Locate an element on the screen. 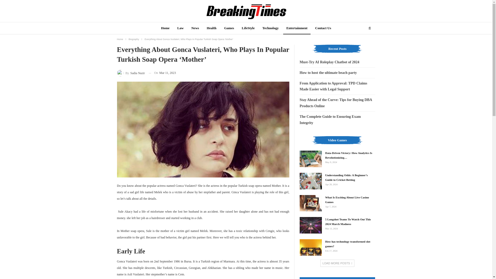 Image resolution: width=496 pixels, height=279 pixels. Browse Author Articles is located at coordinates (131, 73).